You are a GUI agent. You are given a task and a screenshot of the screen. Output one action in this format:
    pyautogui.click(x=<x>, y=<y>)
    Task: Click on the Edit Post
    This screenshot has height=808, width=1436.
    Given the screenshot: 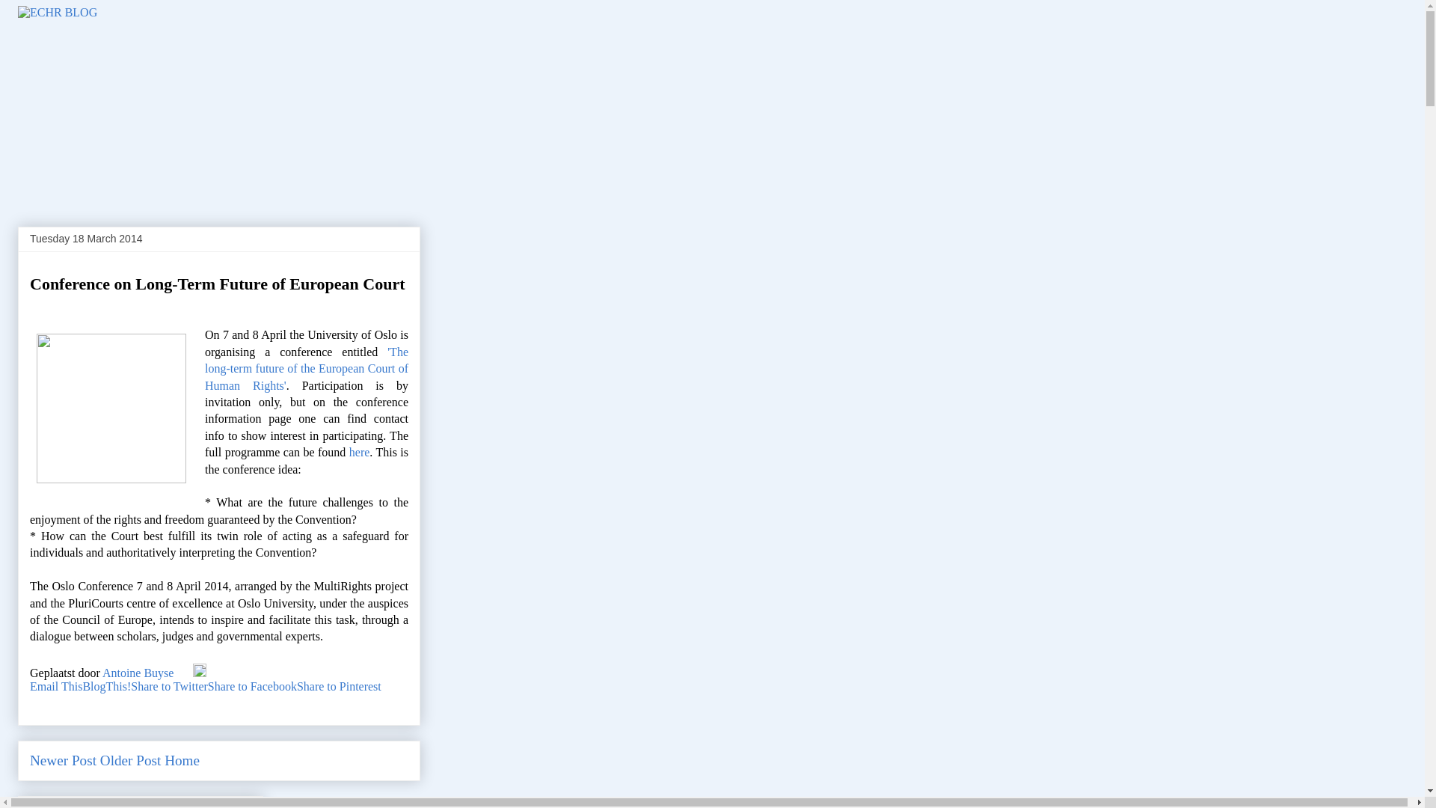 What is the action you would take?
    pyautogui.click(x=199, y=673)
    